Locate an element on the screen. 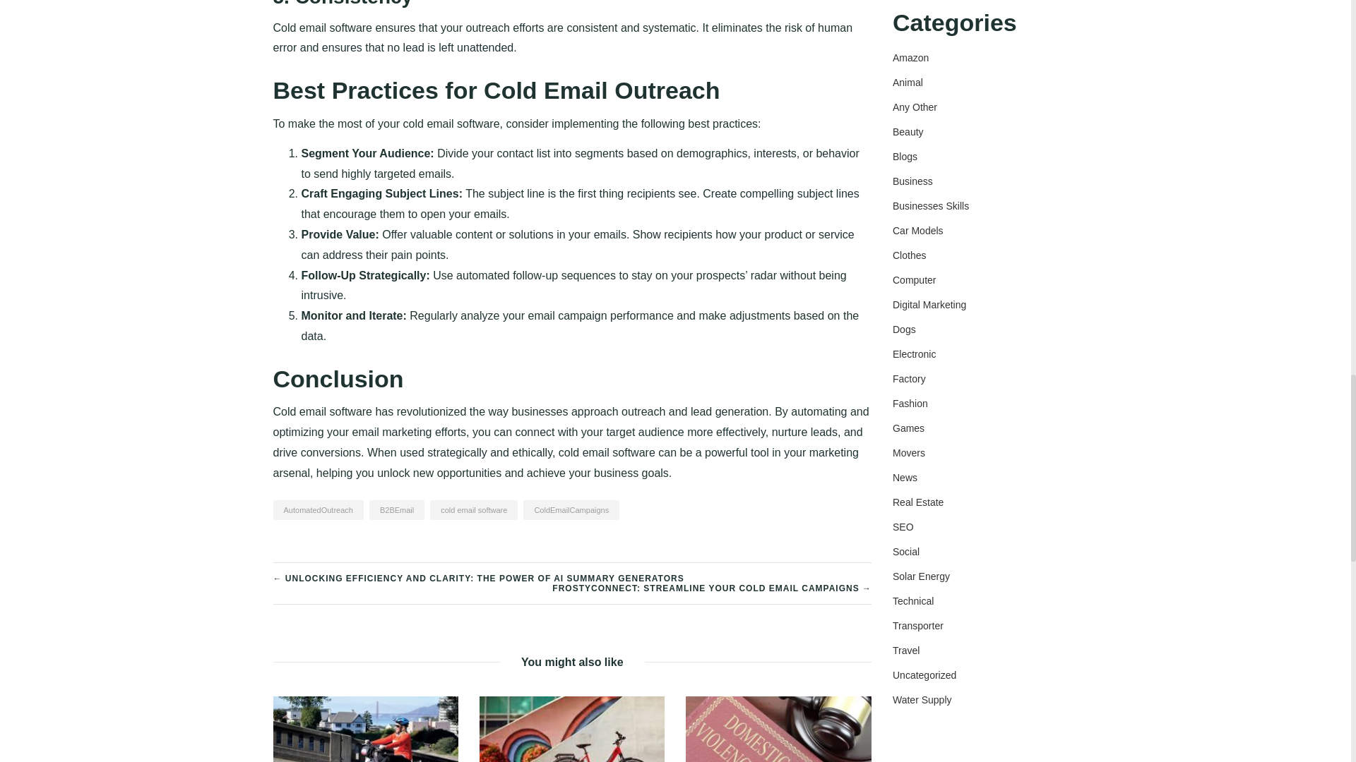 The height and width of the screenshot is (762, 1356). cold email software is located at coordinates (473, 509).